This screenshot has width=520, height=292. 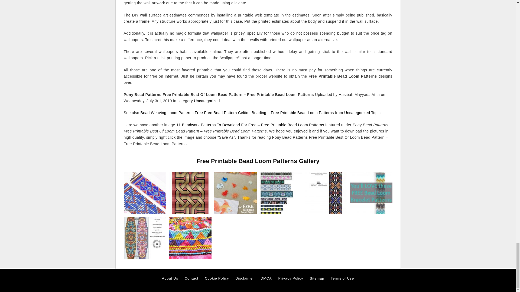 I want to click on Cookie Policy, so click(x=217, y=278).